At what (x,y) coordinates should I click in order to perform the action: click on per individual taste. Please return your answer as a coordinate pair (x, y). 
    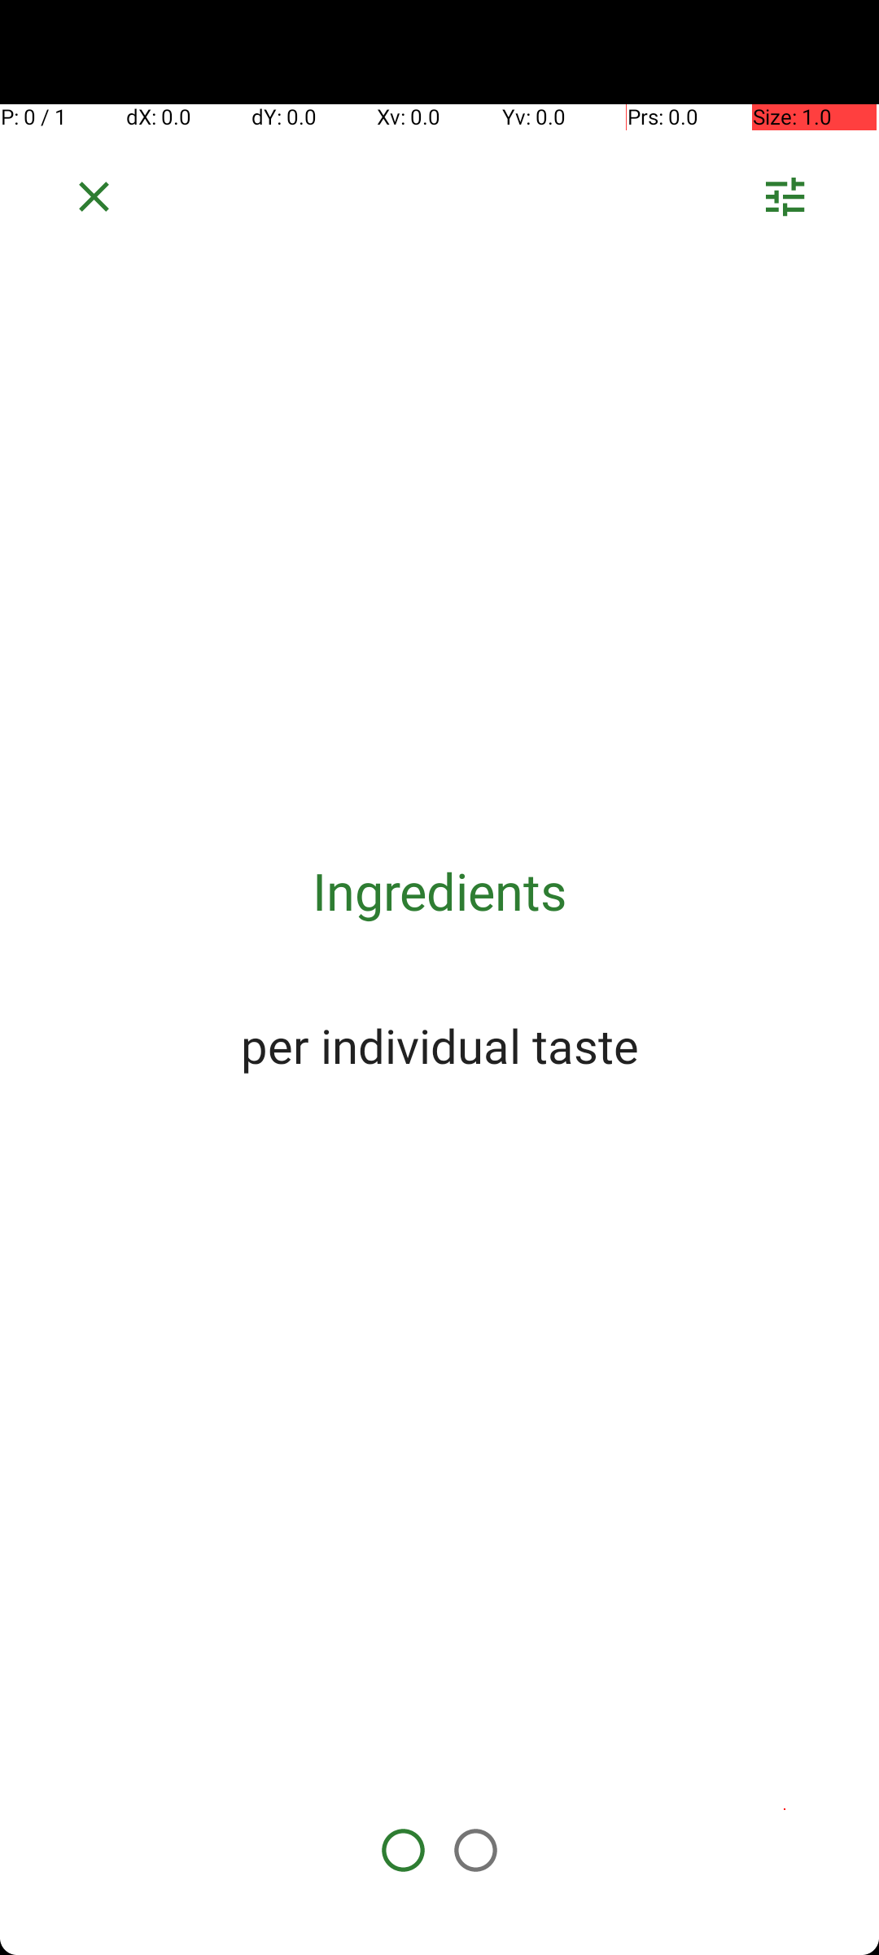
    Looking at the image, I should click on (439, 1045).